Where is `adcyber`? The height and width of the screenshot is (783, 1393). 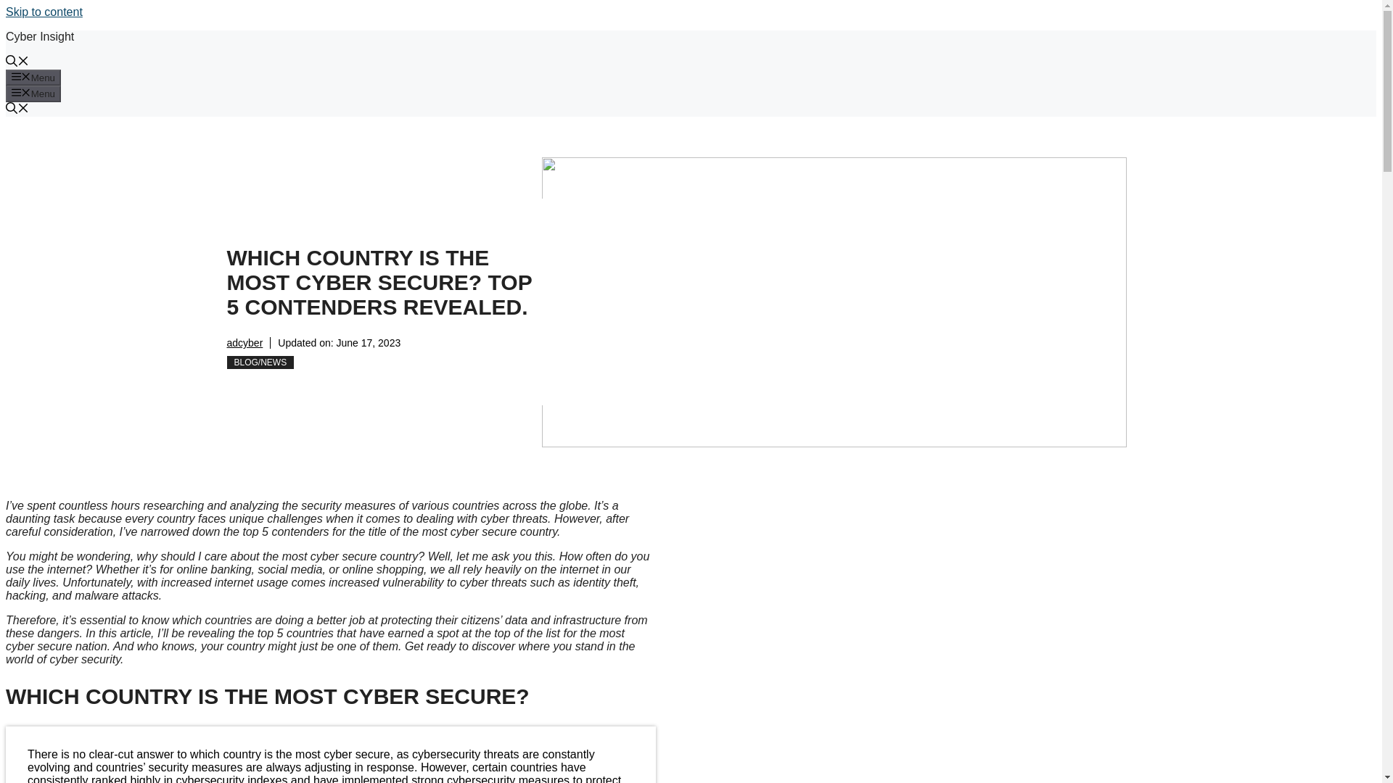 adcyber is located at coordinates (244, 342).